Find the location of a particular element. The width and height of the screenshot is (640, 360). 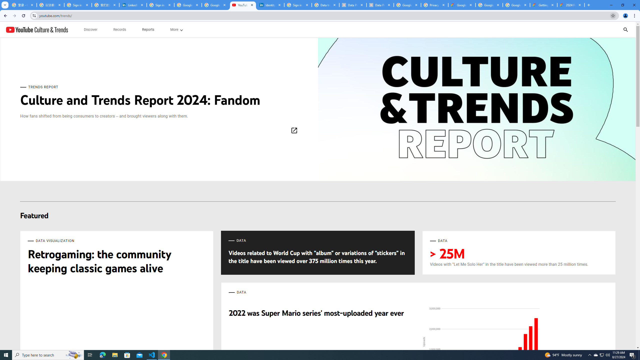

Data Privacy Framework is located at coordinates (380, 5).